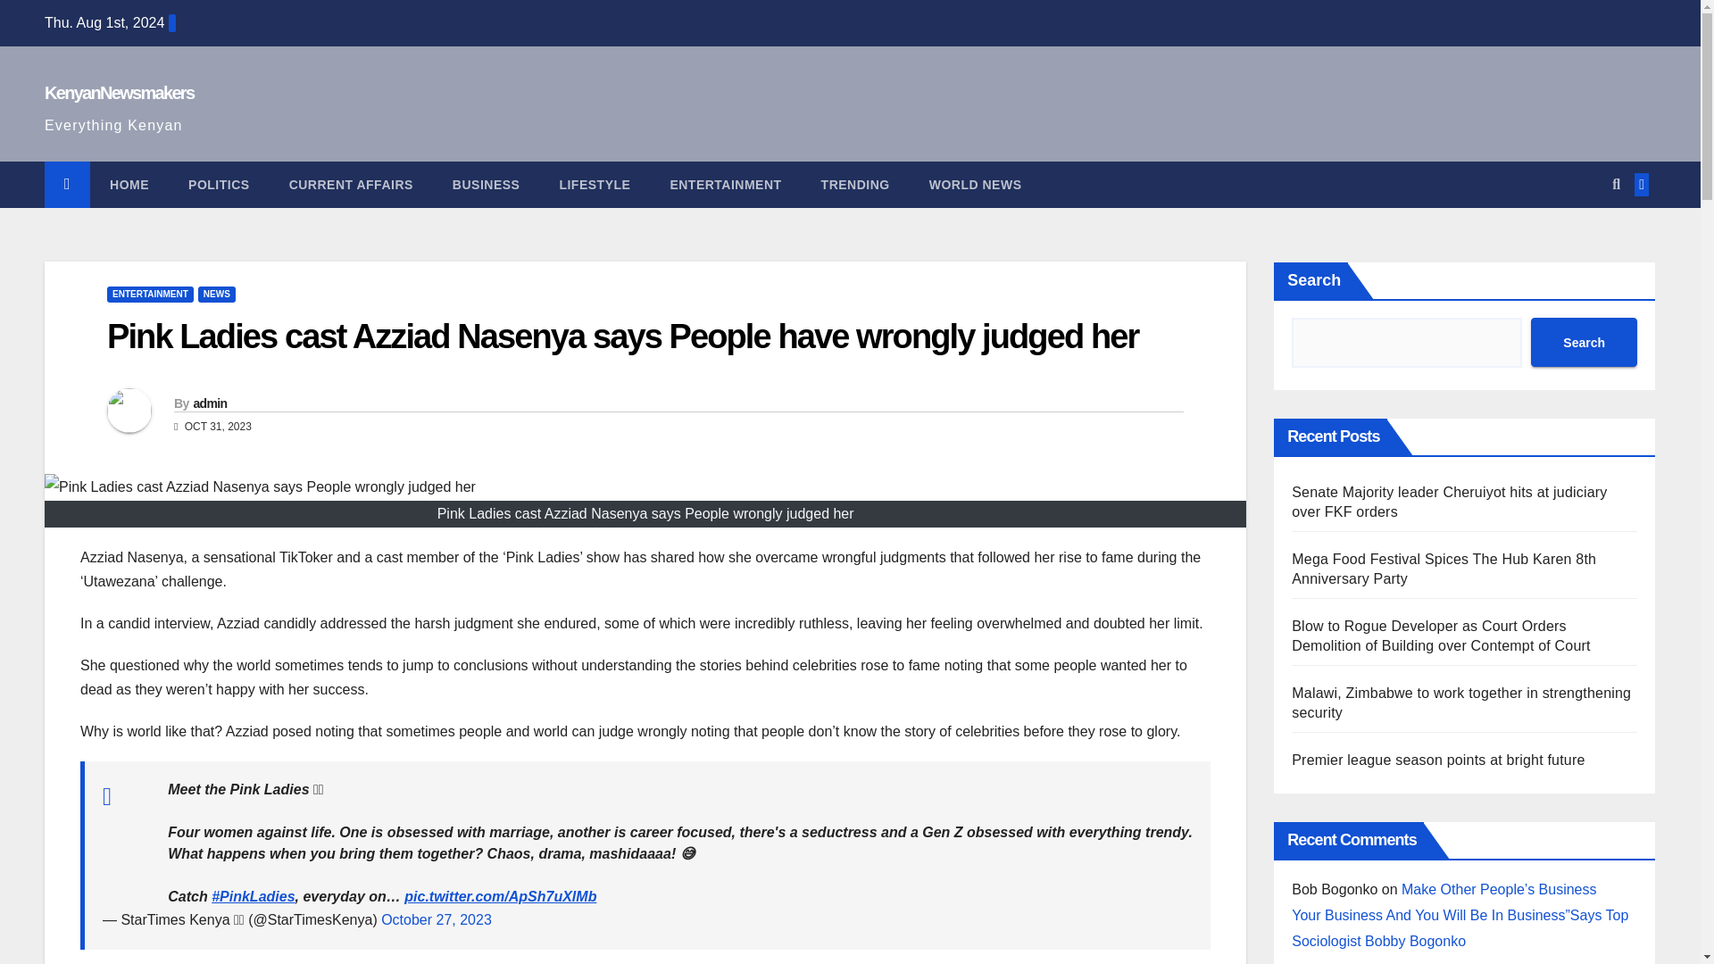 Image resolution: width=1714 pixels, height=964 pixels. What do you see at coordinates (486, 185) in the screenshot?
I see `BUSINESS` at bounding box center [486, 185].